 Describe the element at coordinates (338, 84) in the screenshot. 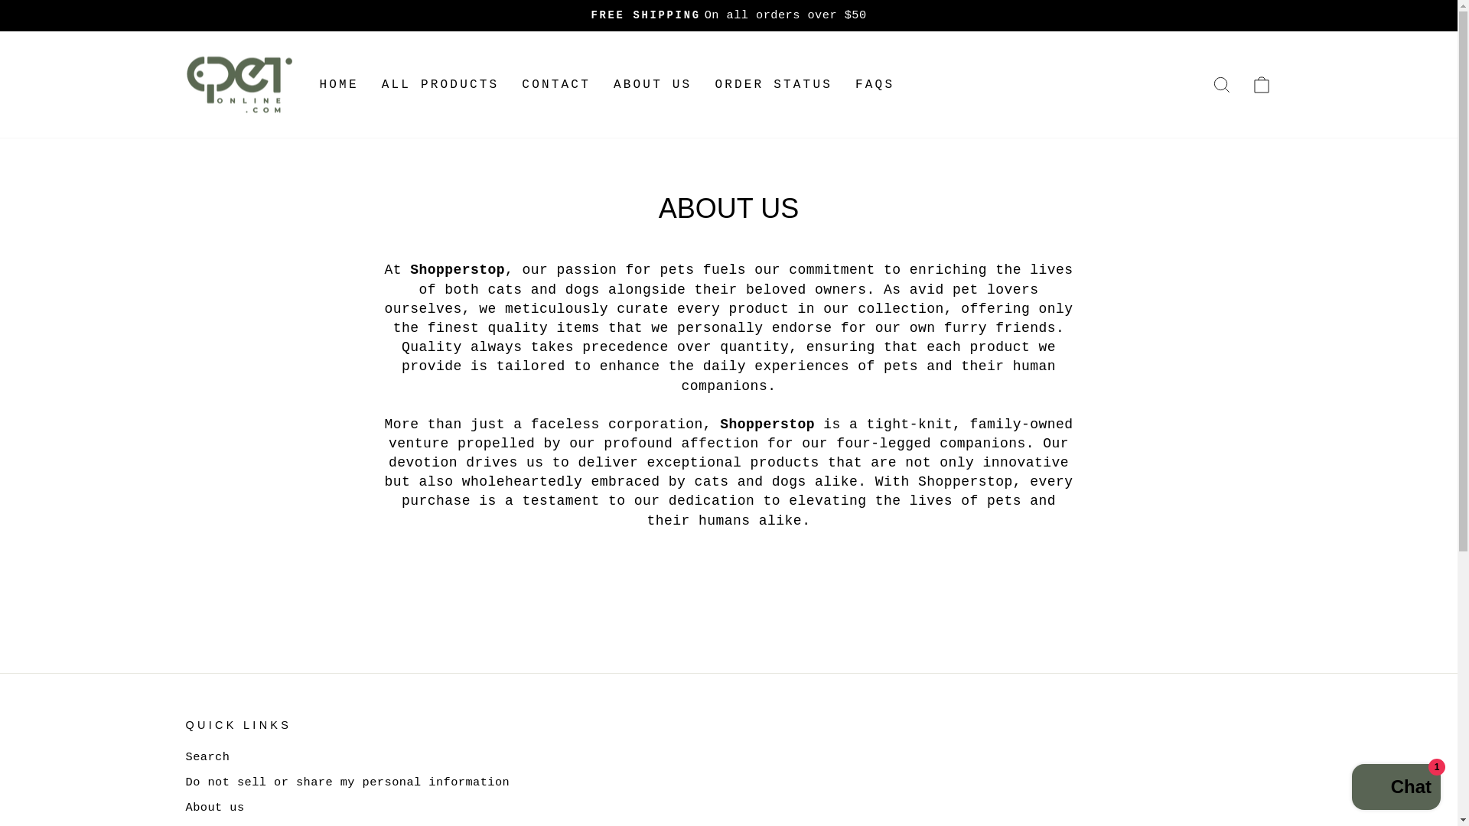

I see `ABOUT US` at that location.